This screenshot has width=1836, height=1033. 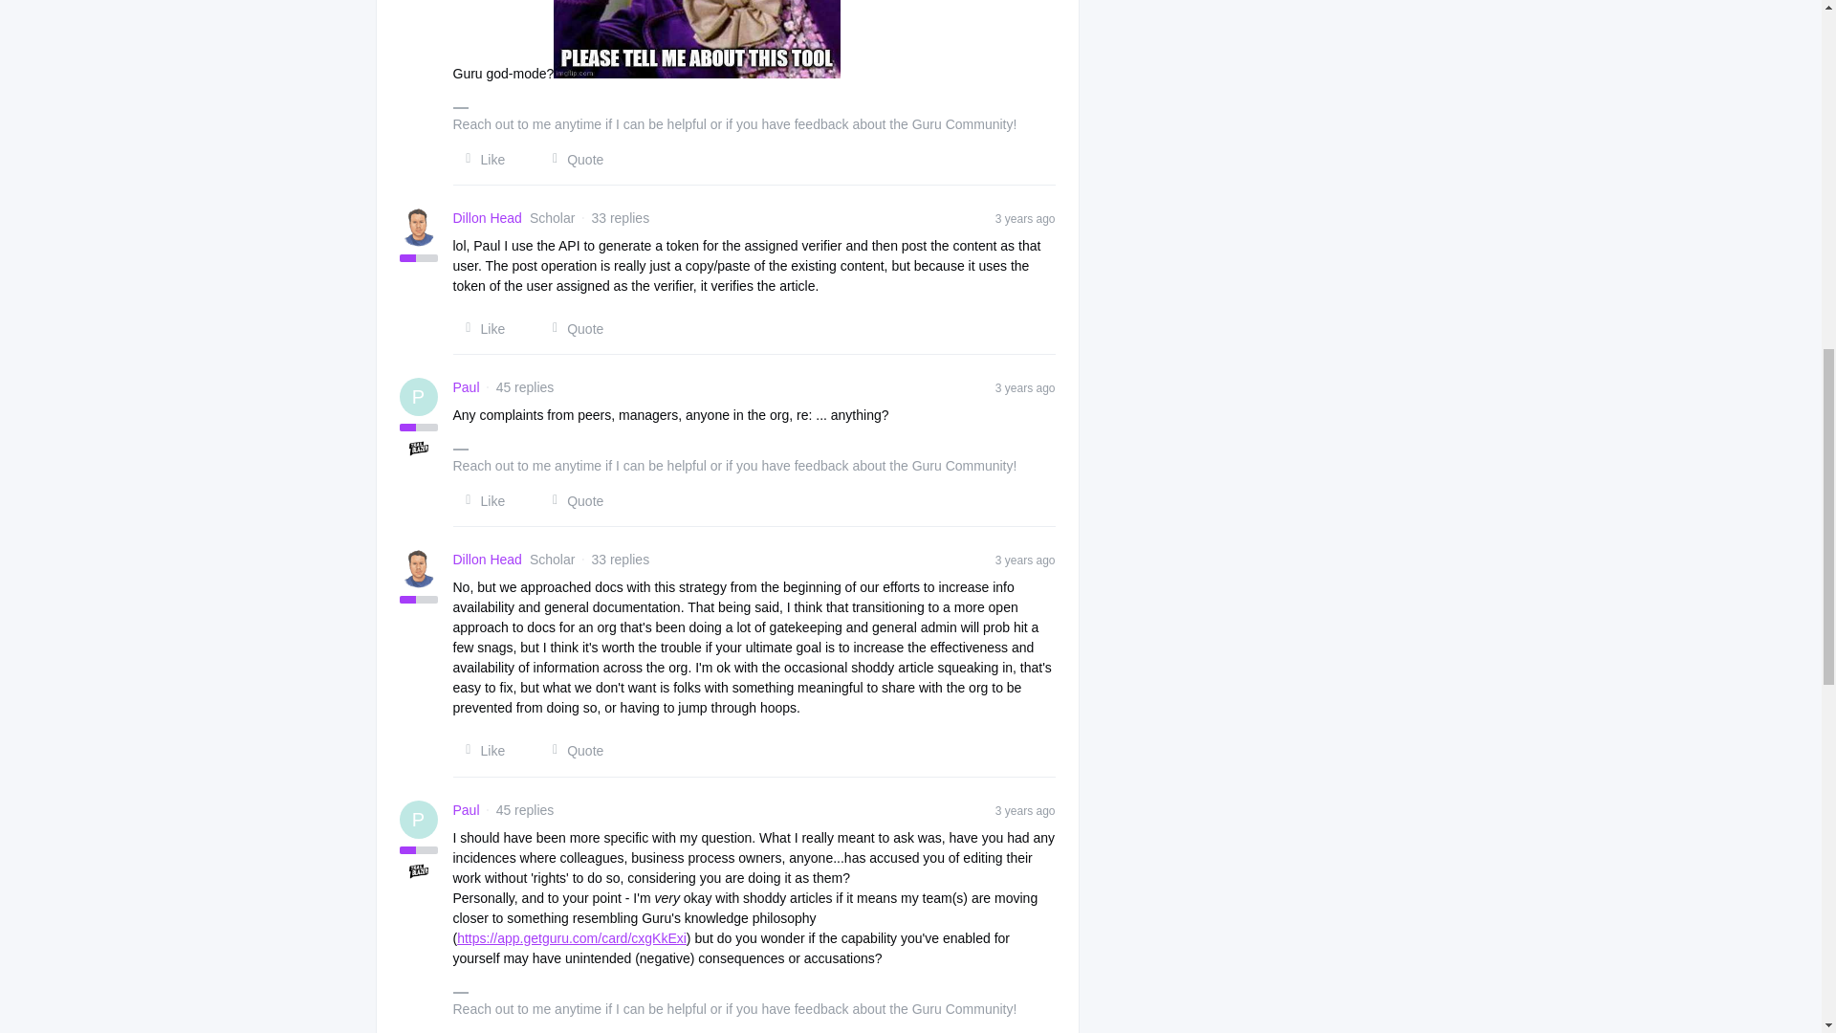 I want to click on Like, so click(x=480, y=329).